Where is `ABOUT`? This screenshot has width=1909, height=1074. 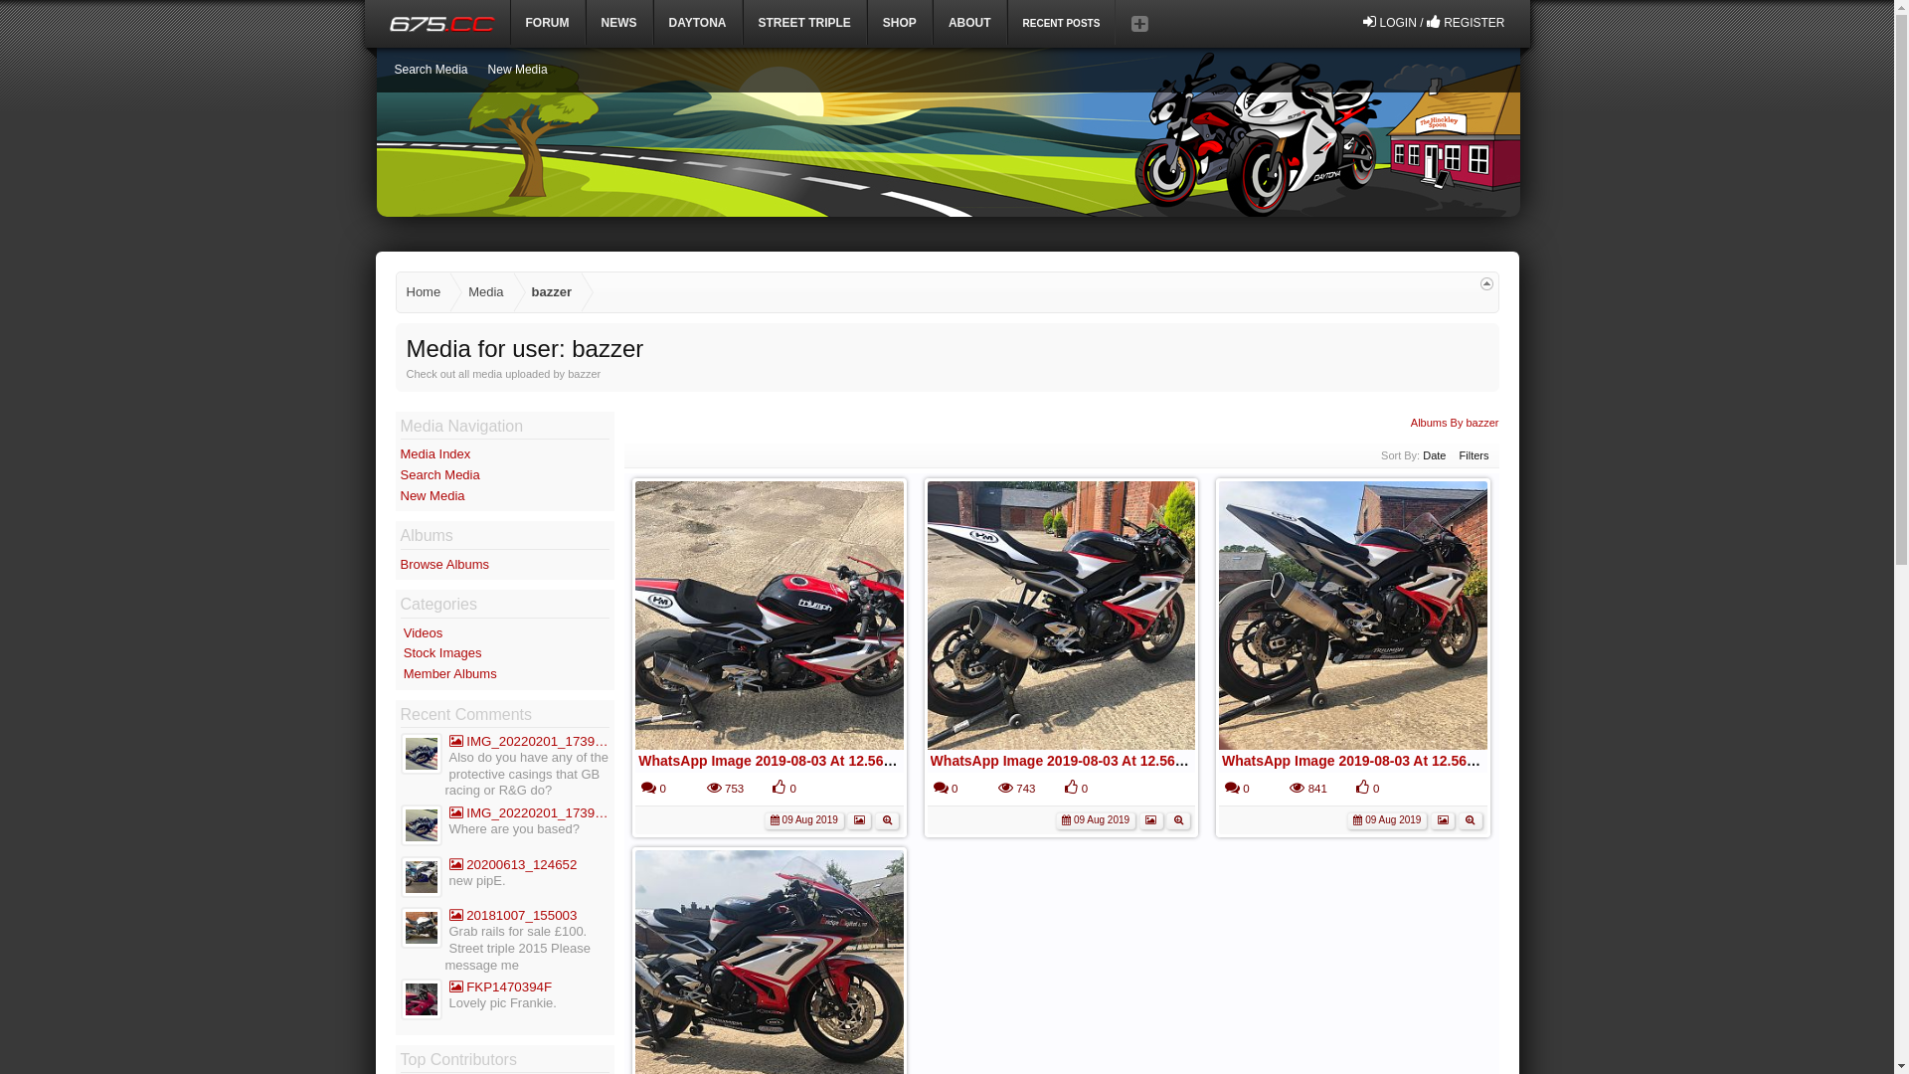
ABOUT is located at coordinates (970, 22).